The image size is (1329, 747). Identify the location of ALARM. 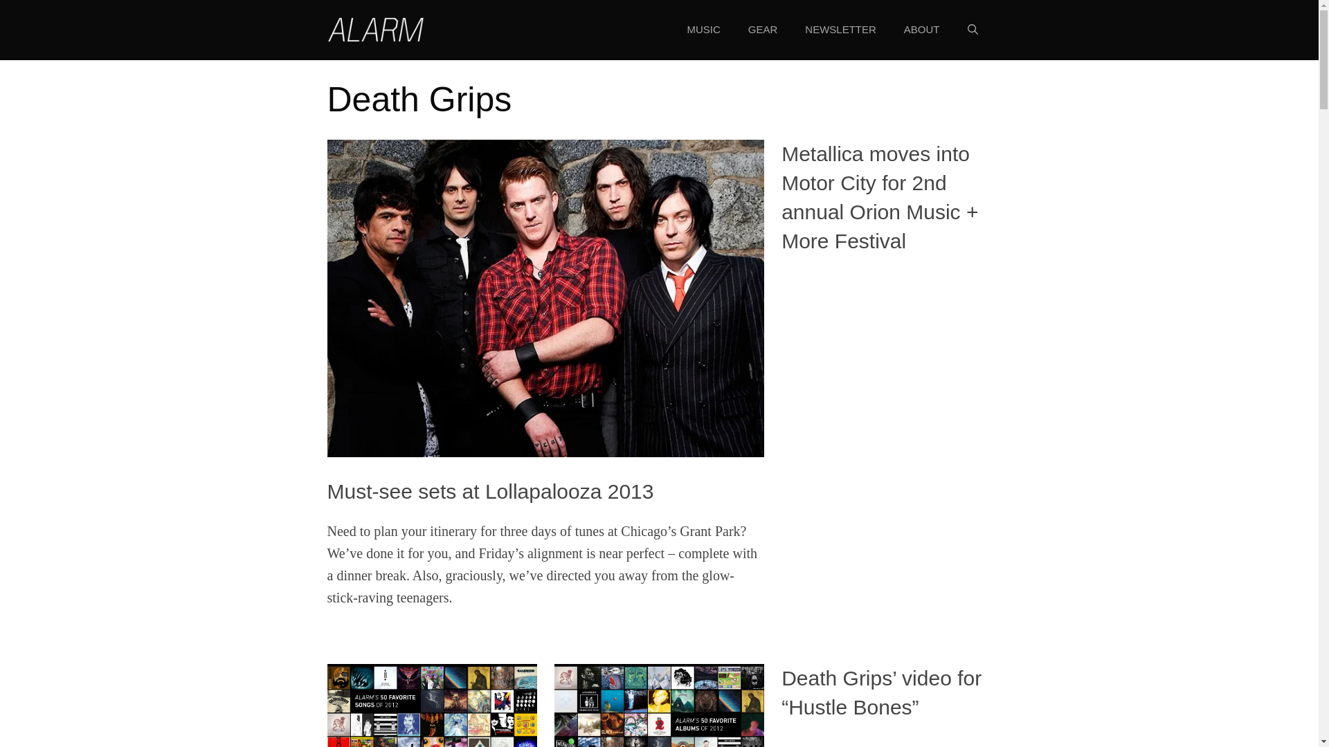
(375, 28).